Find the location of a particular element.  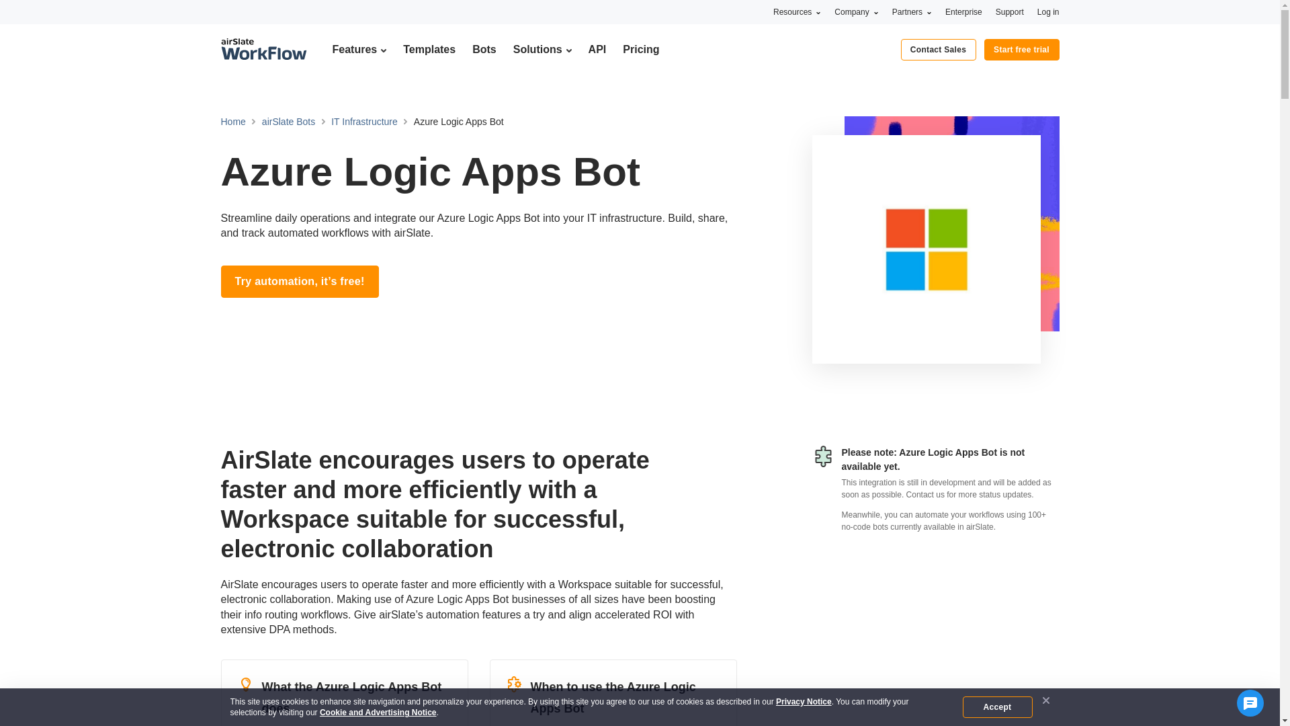

Templates is located at coordinates (429, 49).